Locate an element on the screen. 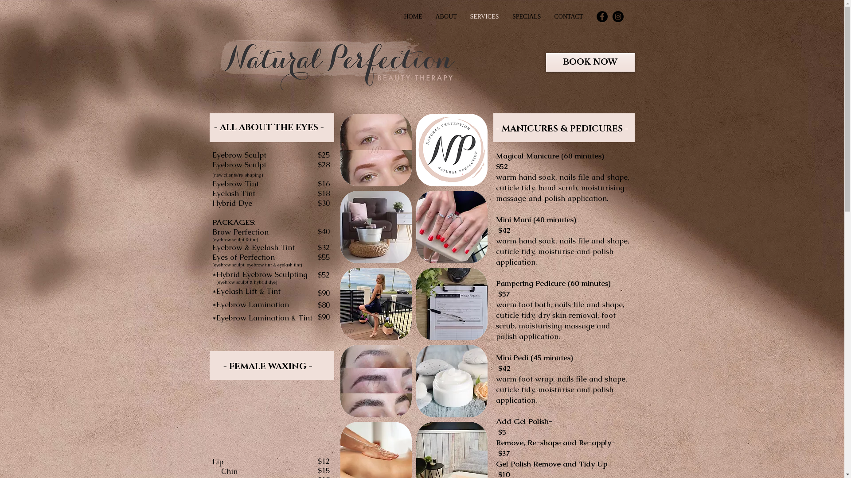 The width and height of the screenshot is (851, 478). SPECIALS is located at coordinates (527, 17).